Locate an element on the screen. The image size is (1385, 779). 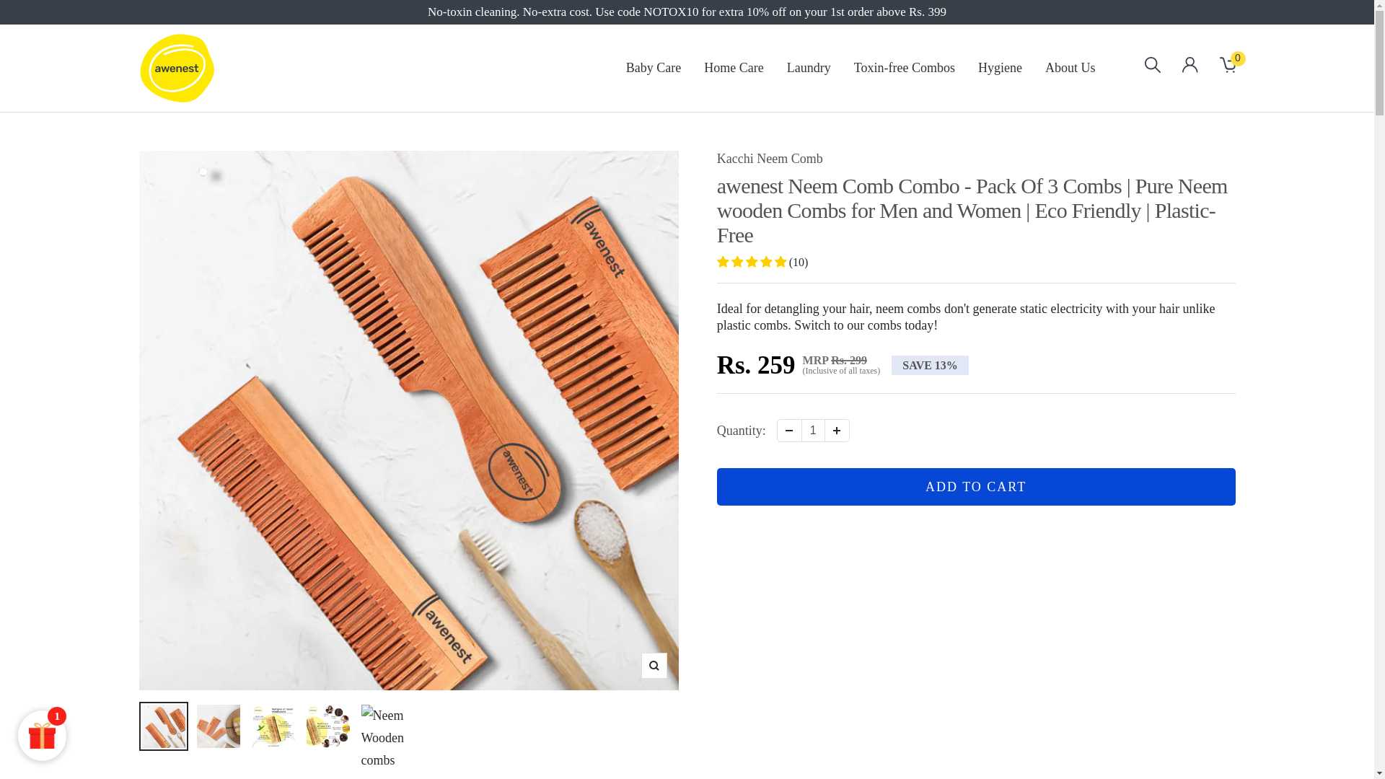
Home Care is located at coordinates (733, 68).